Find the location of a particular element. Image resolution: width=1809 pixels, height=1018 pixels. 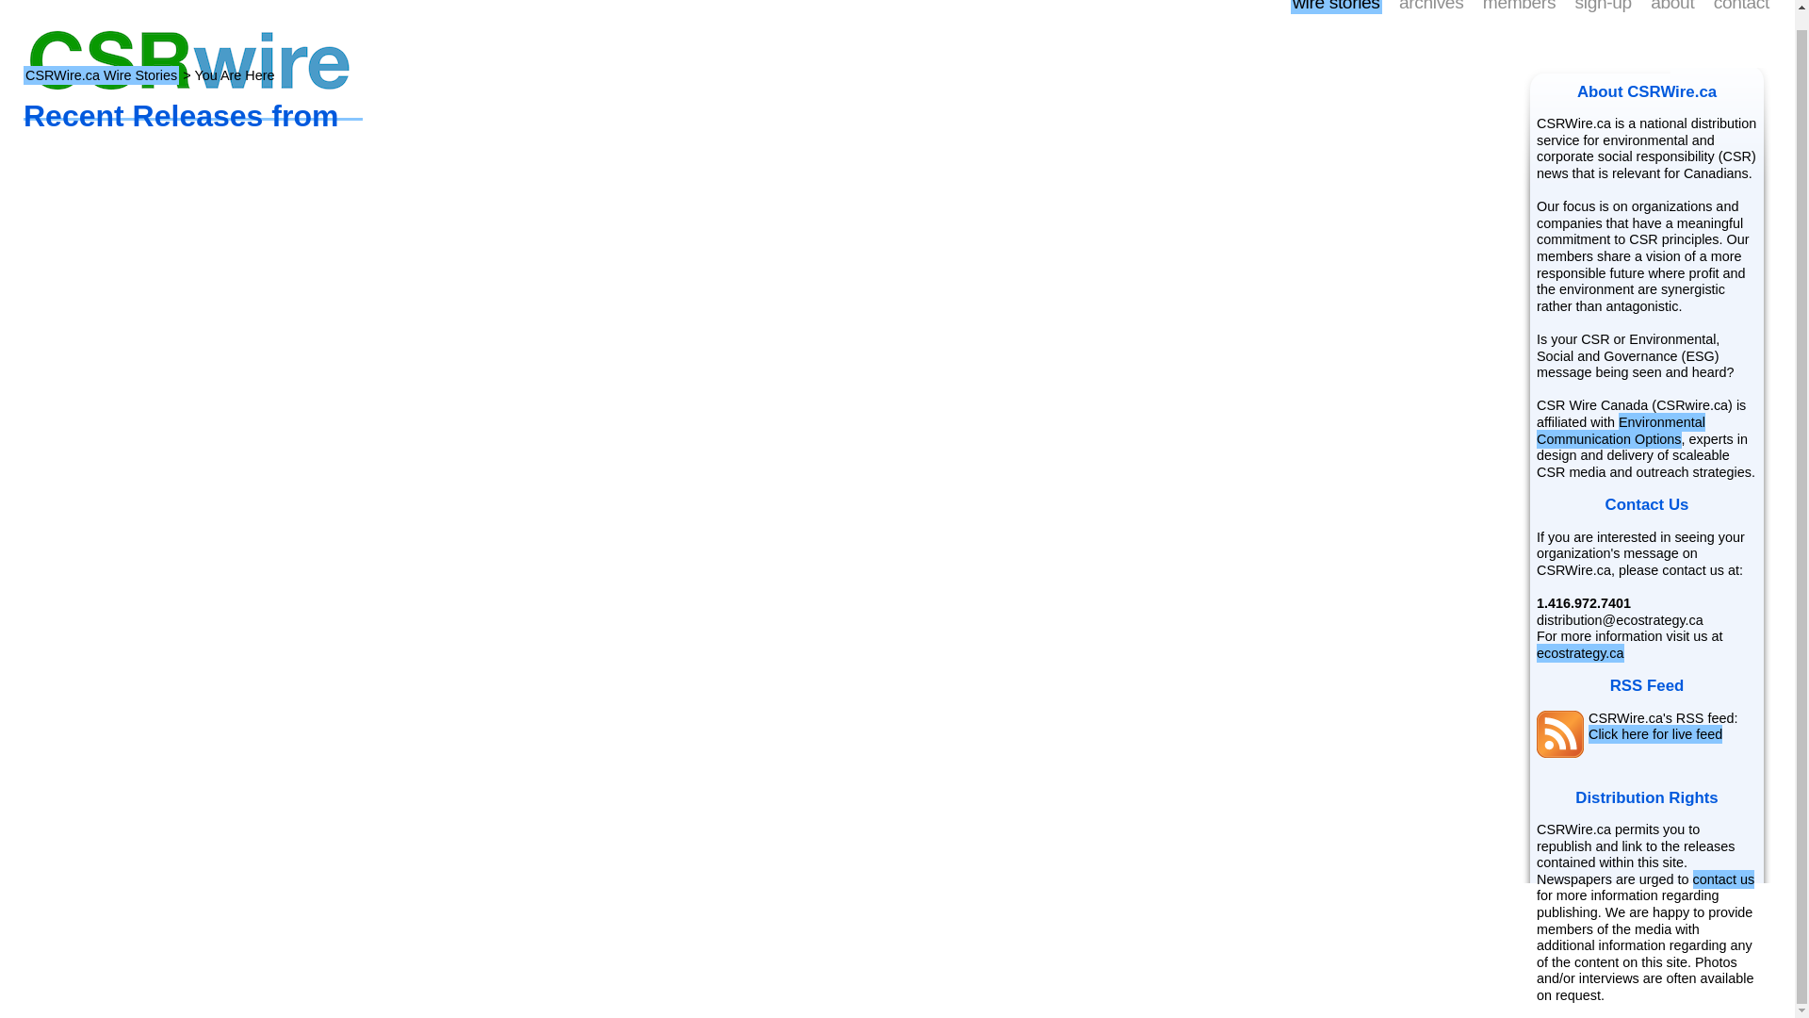

wire stories is located at coordinates (1336, 8).